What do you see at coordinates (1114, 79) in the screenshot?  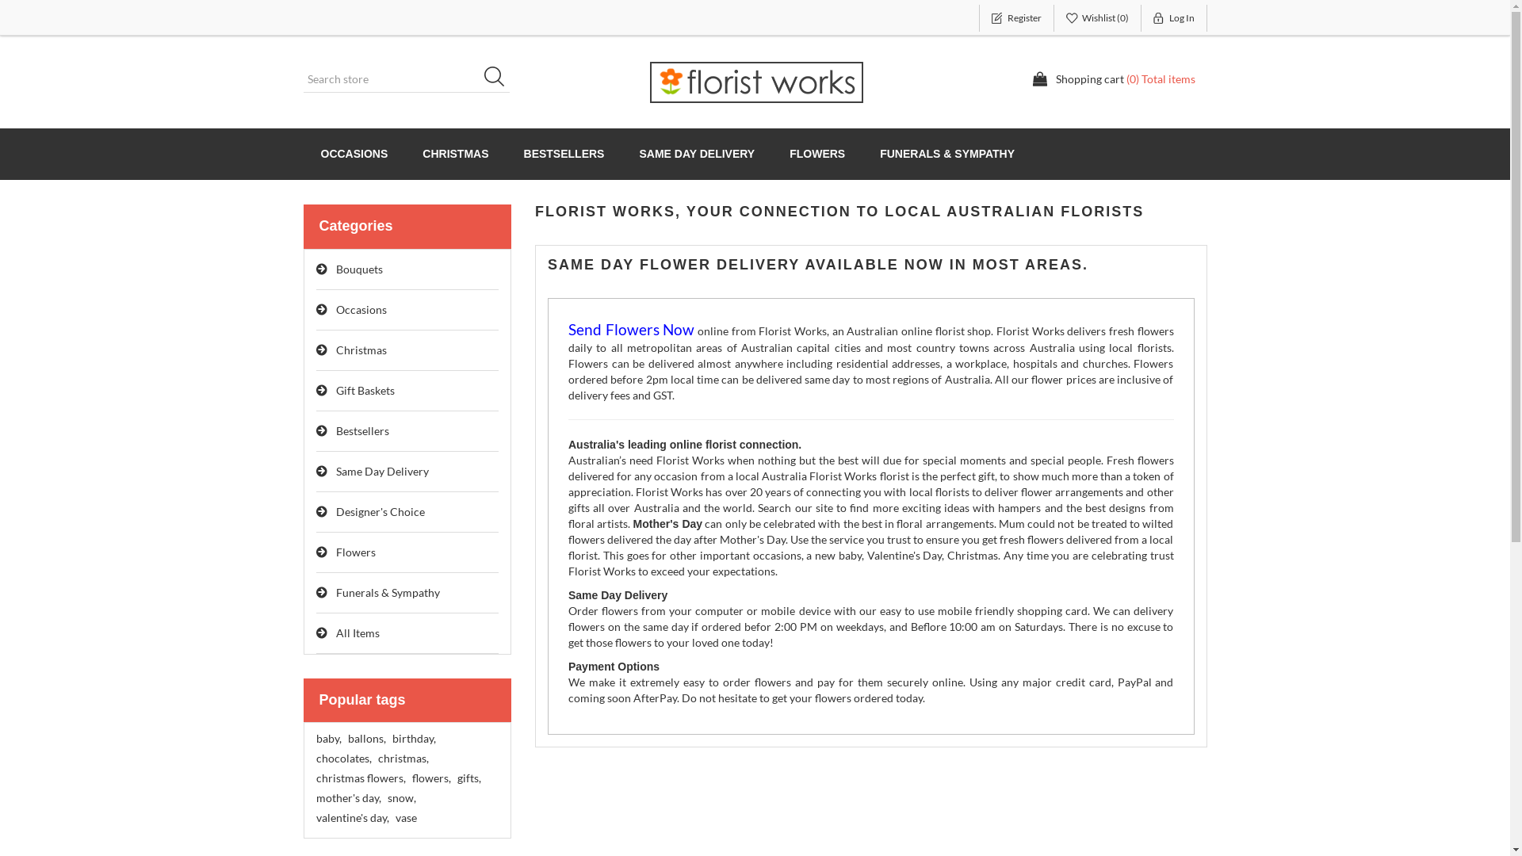 I see `Shopping cart (0) Total items` at bounding box center [1114, 79].